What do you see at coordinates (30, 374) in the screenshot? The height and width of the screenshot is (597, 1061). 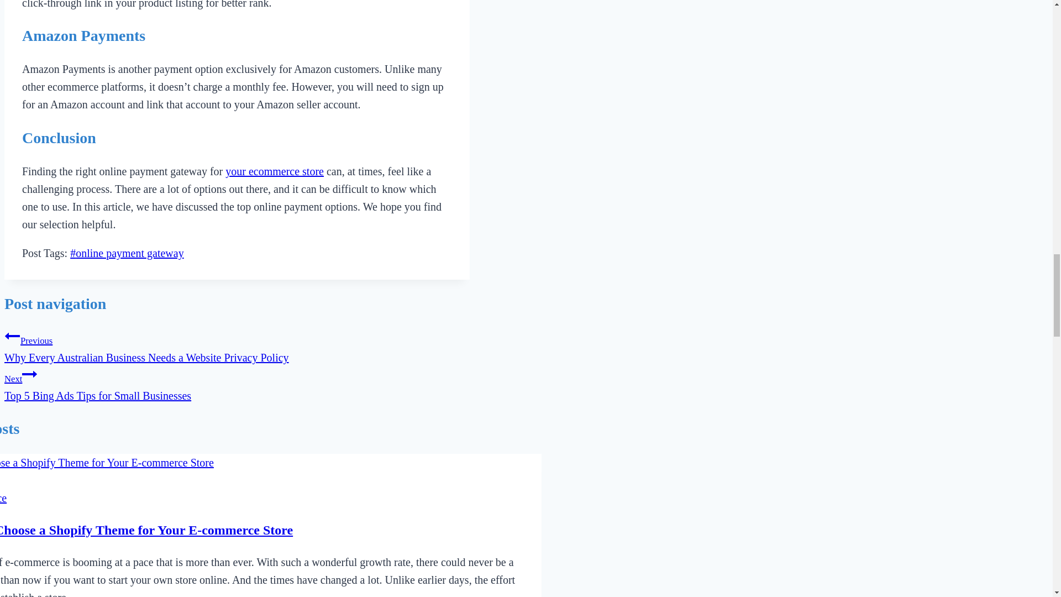 I see `Continue` at bounding box center [30, 374].